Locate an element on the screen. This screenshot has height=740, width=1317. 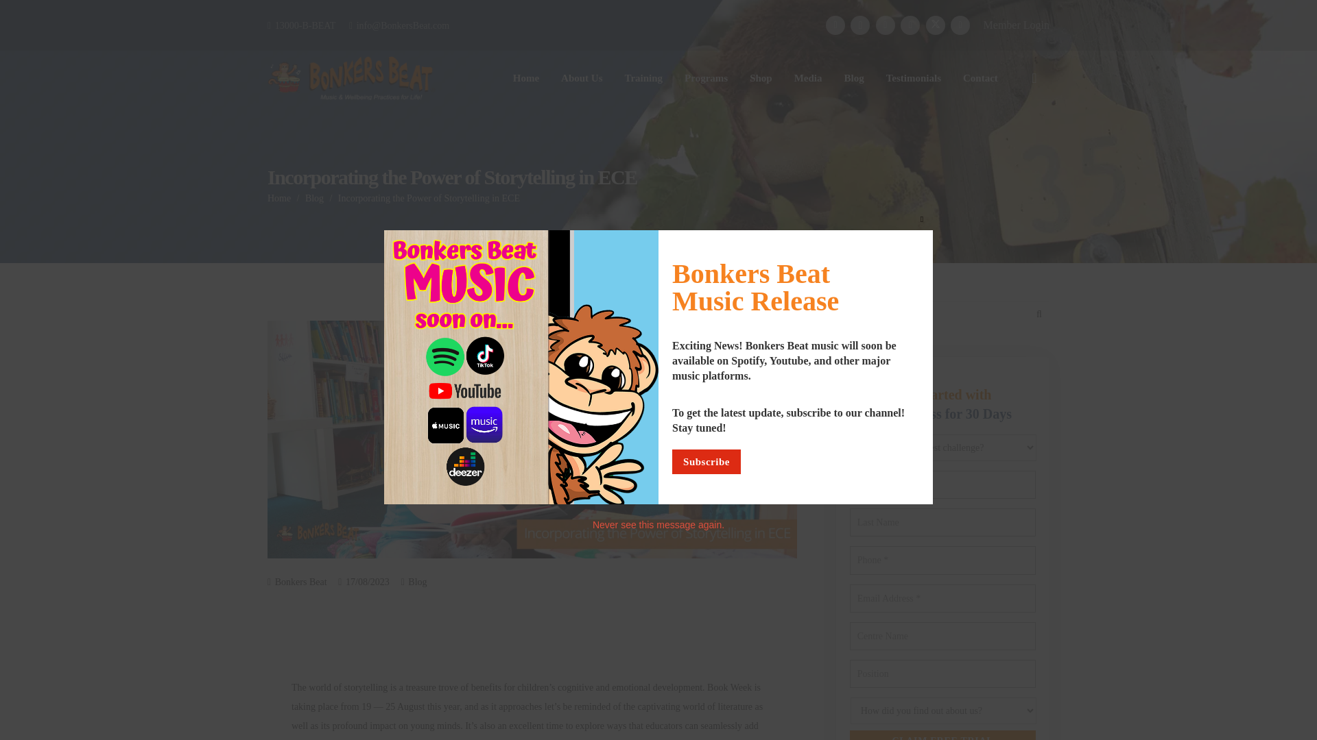
YouTube is located at coordinates (910, 25).